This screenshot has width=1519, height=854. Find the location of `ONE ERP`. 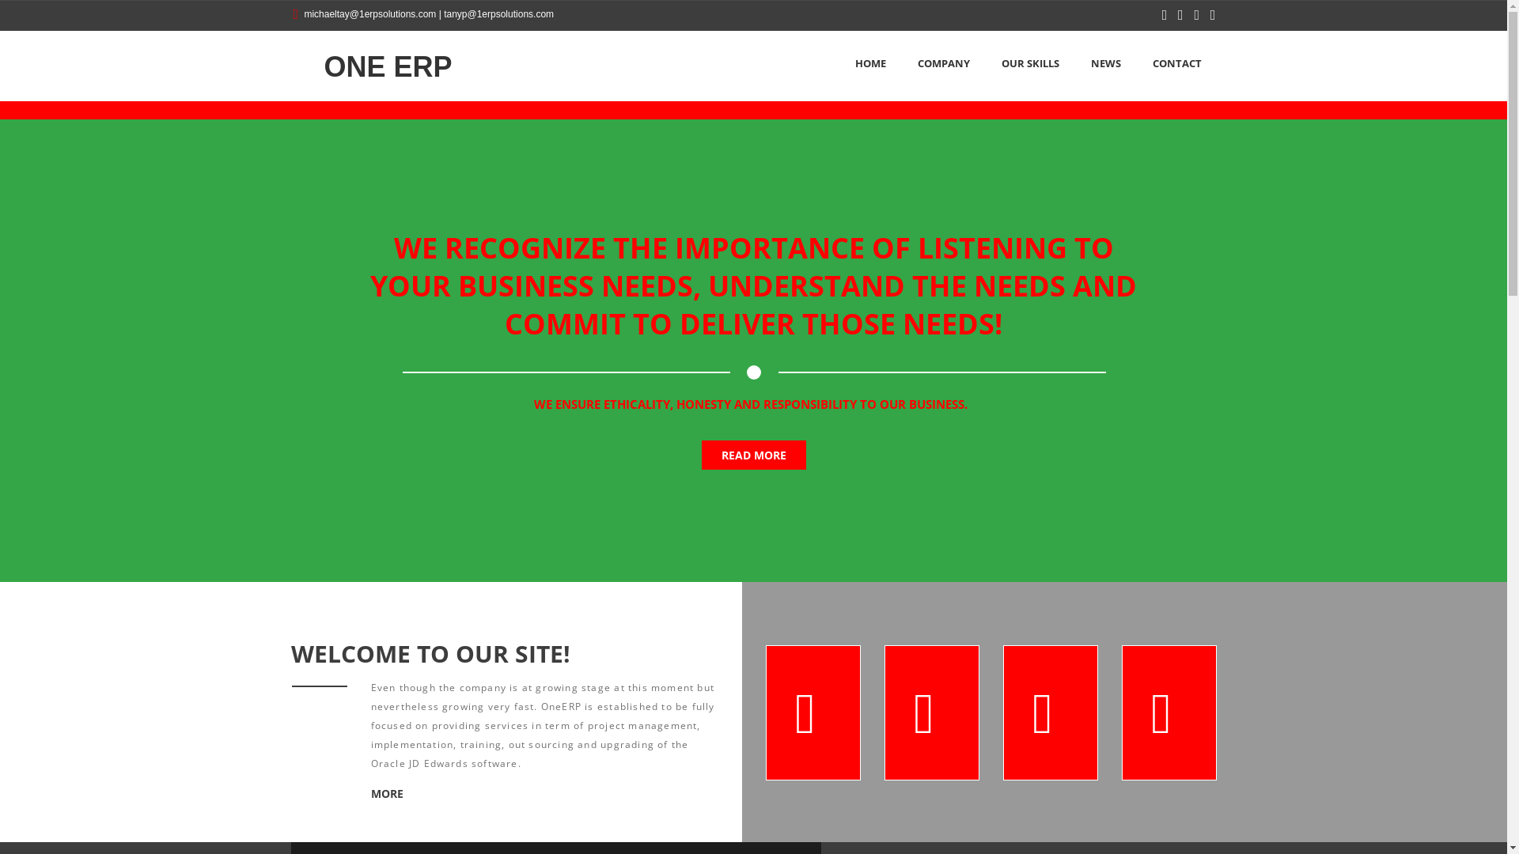

ONE ERP is located at coordinates (372, 67).